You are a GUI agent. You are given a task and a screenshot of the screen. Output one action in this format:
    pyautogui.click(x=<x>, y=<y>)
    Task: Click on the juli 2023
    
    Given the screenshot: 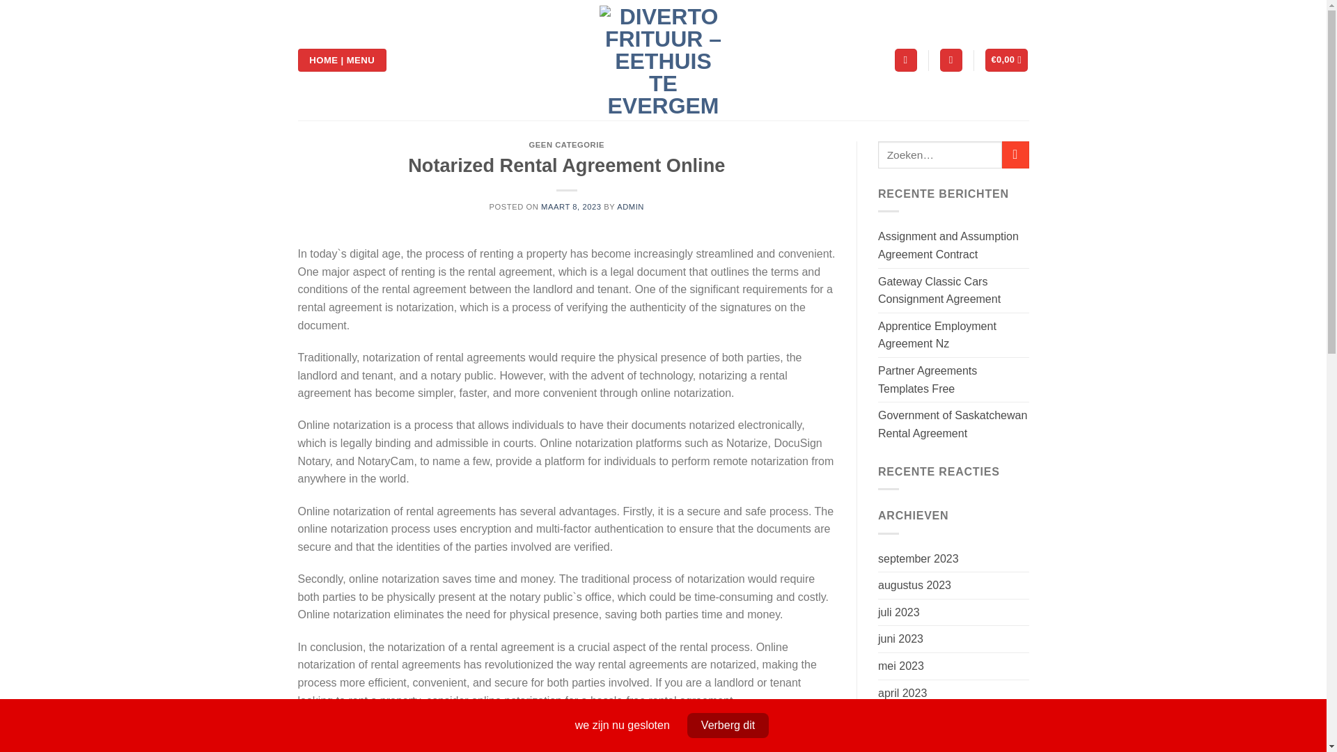 What is the action you would take?
    pyautogui.click(x=898, y=612)
    